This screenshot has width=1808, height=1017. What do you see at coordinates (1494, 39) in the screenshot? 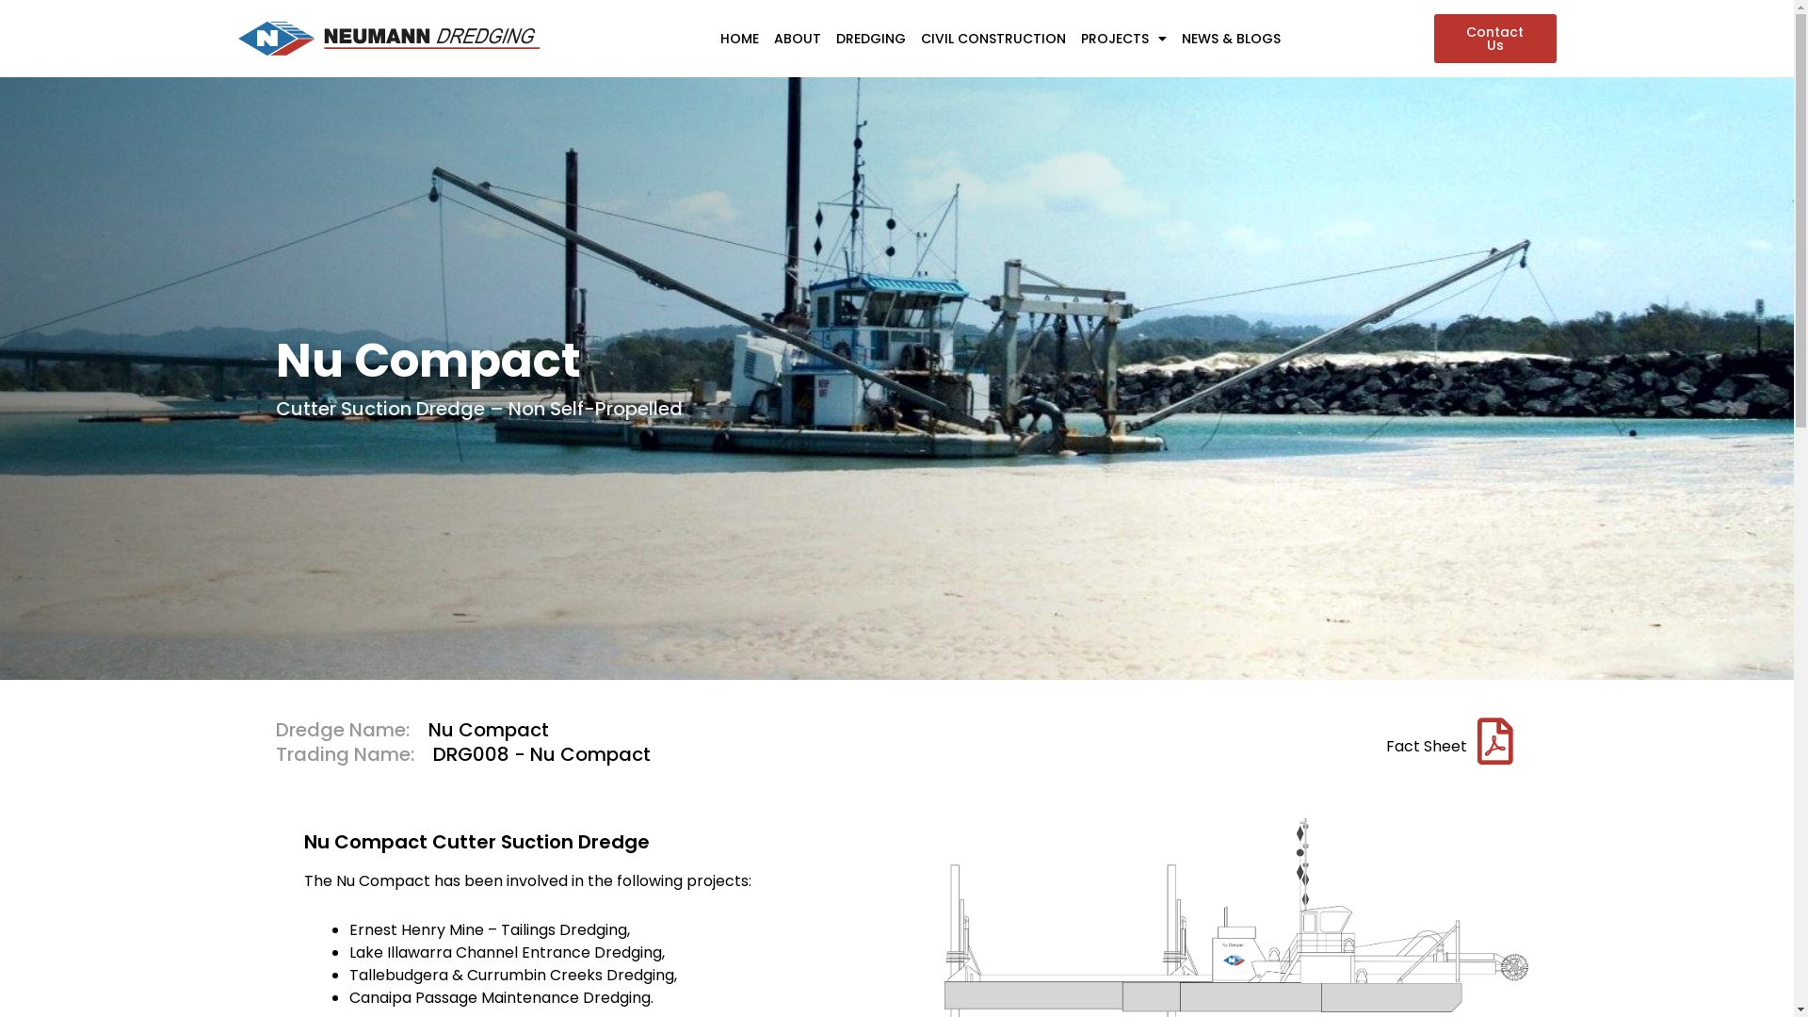
I see `Contact Us` at bounding box center [1494, 39].